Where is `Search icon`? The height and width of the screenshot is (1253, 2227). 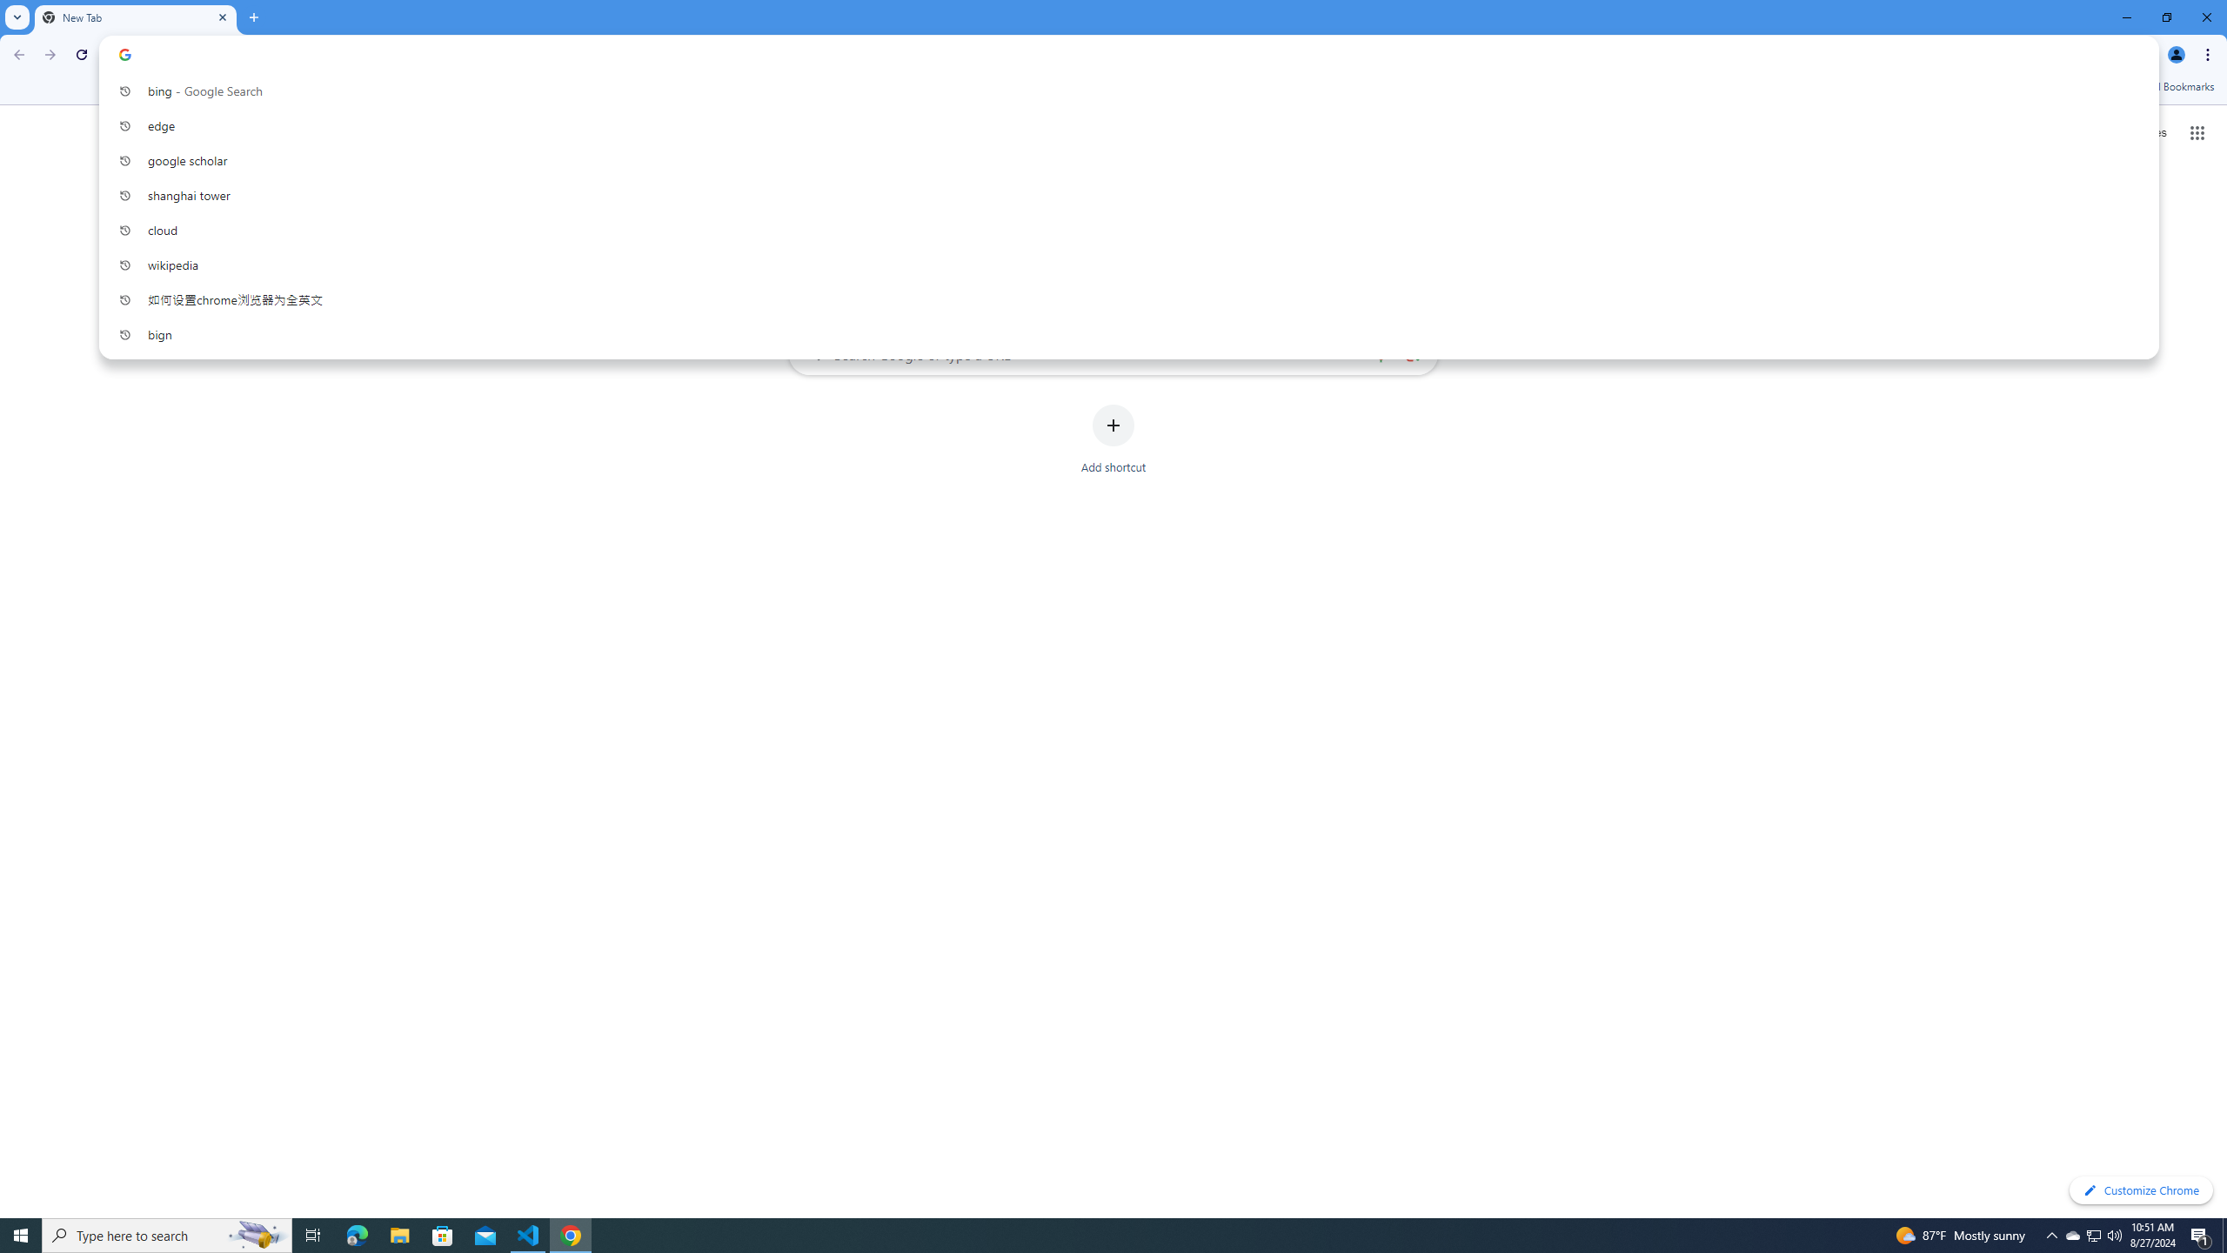
Search icon is located at coordinates (125, 54).